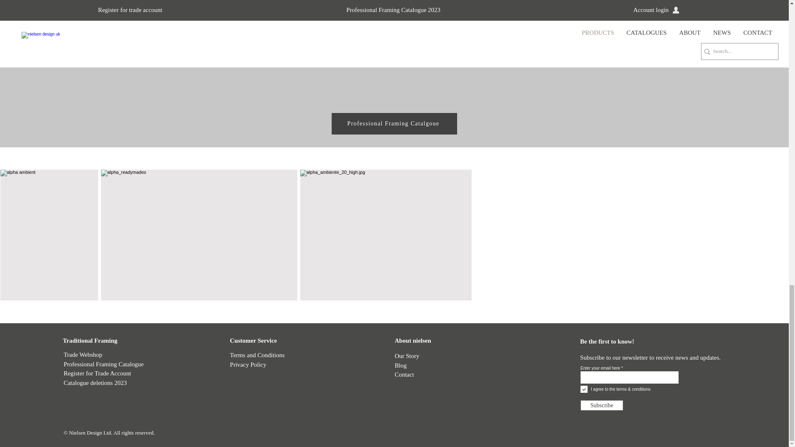  What do you see at coordinates (97, 373) in the screenshot?
I see `Register for Trade Account` at bounding box center [97, 373].